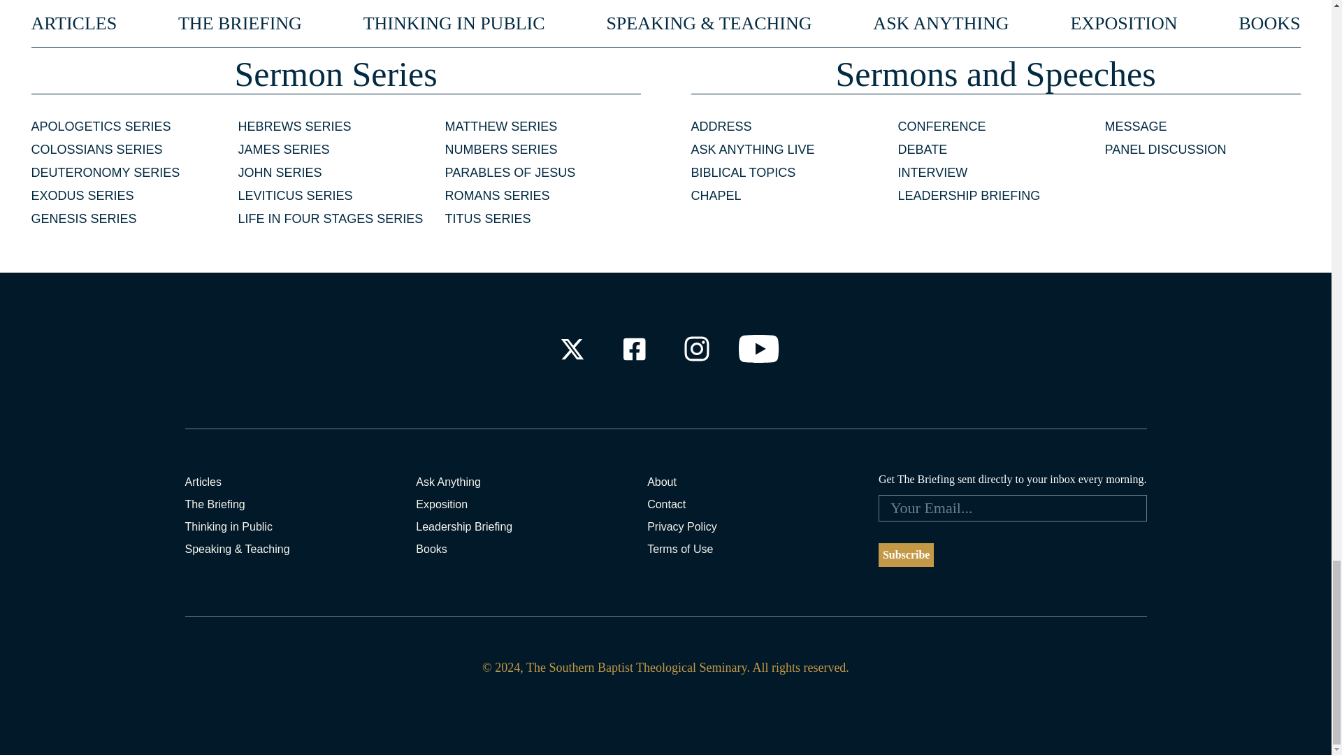 Image resolution: width=1342 pixels, height=755 pixels. What do you see at coordinates (572, 349) in the screenshot?
I see `Check out our X Profile` at bounding box center [572, 349].